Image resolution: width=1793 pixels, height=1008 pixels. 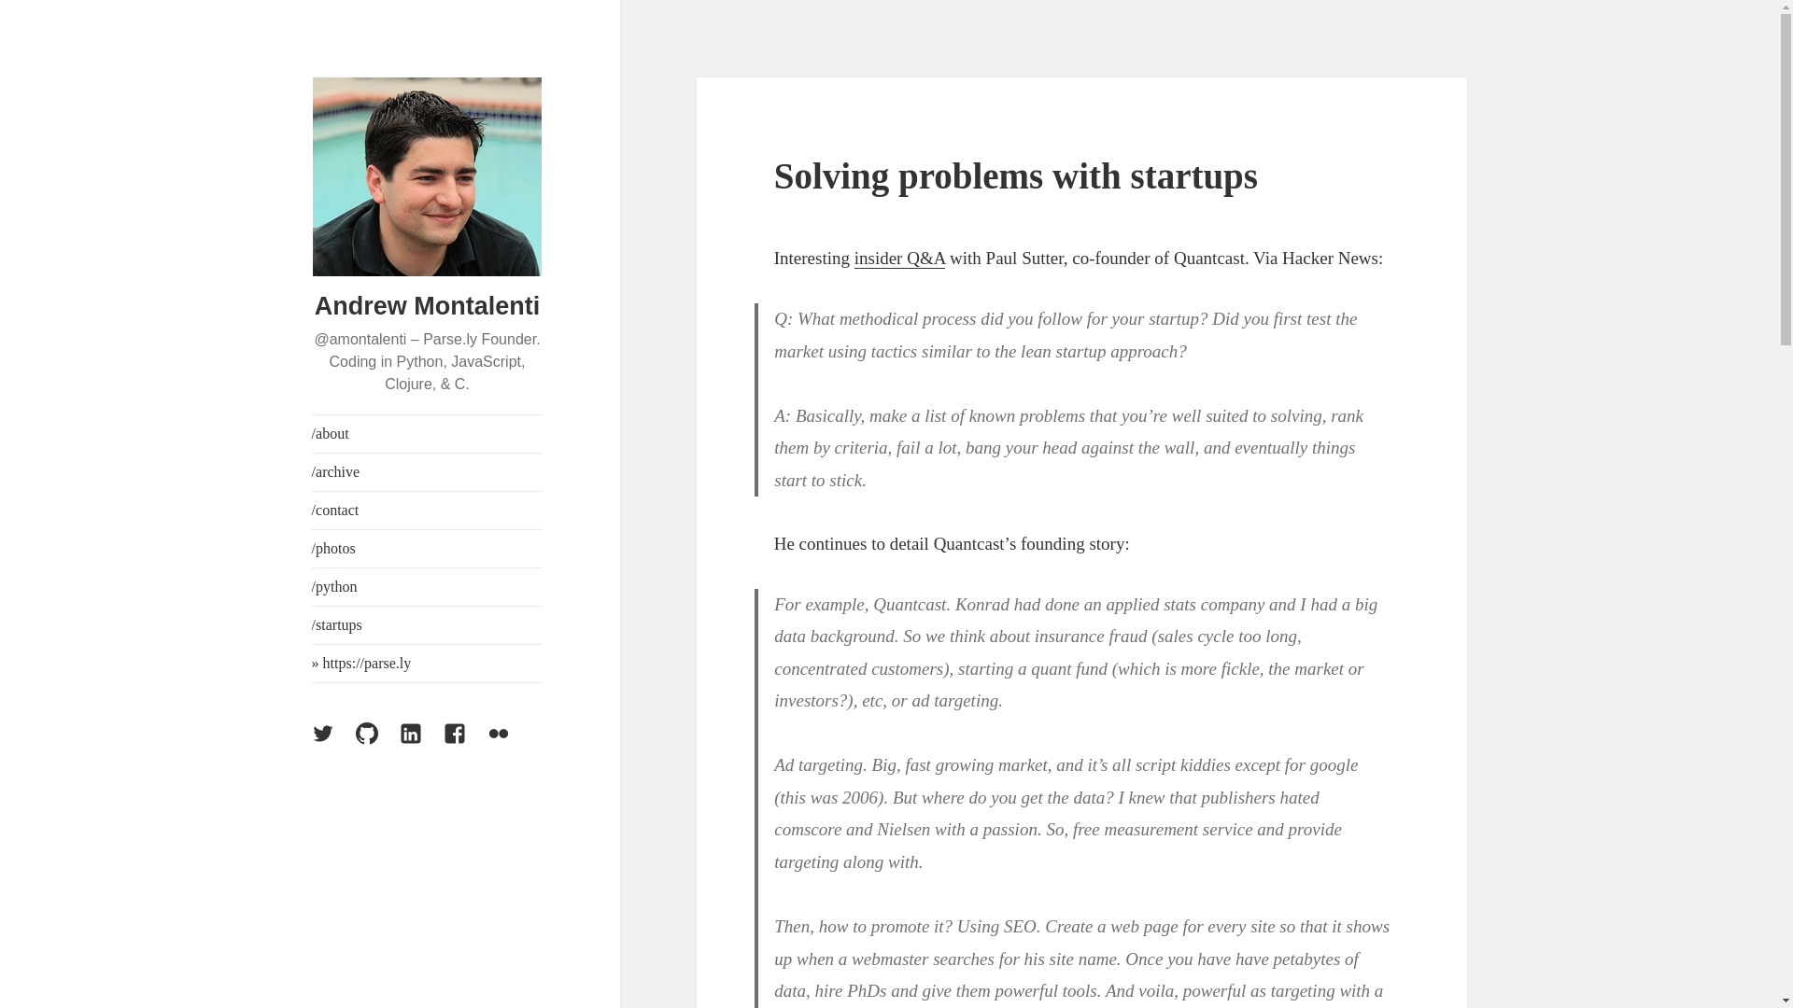 What do you see at coordinates (377, 745) in the screenshot?
I see `On Github` at bounding box center [377, 745].